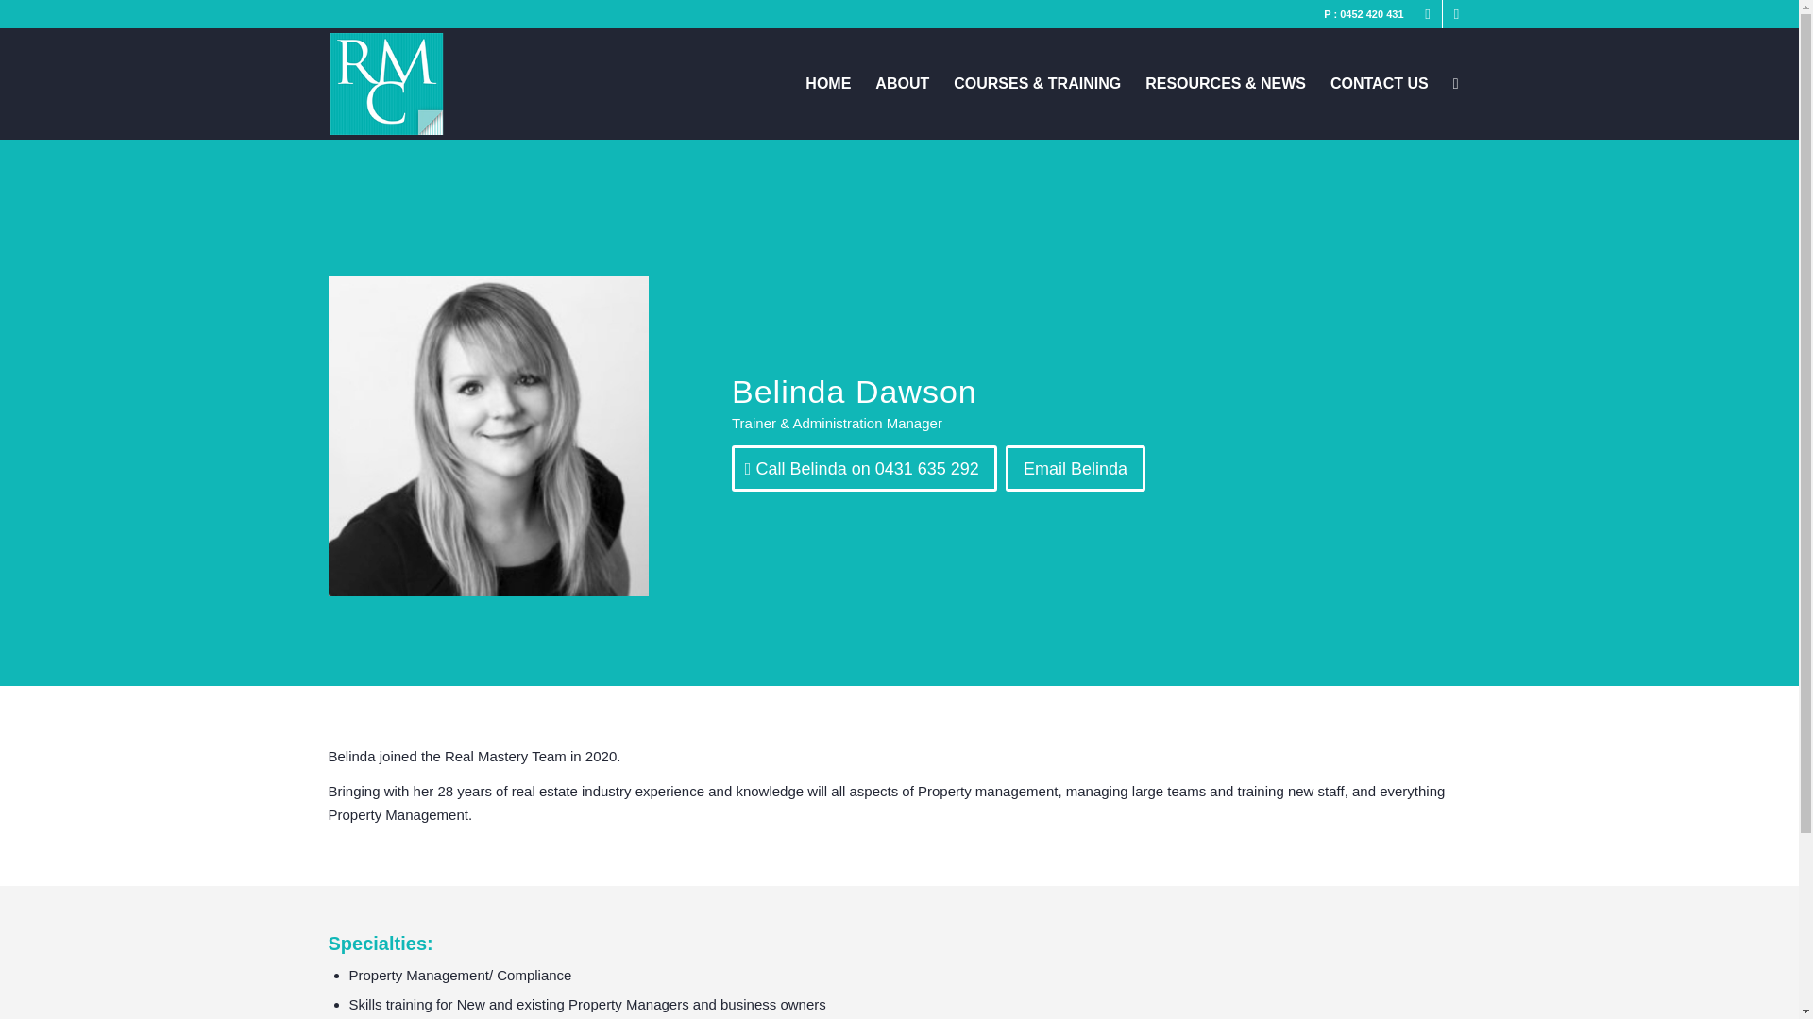 This screenshot has width=1813, height=1019. What do you see at coordinates (1379, 83) in the screenshot?
I see `CONTACT US` at bounding box center [1379, 83].